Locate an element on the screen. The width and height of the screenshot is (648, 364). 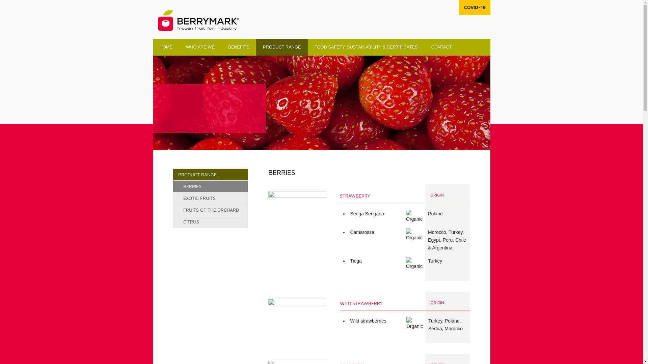
Berrymark is located at coordinates (198, 20).